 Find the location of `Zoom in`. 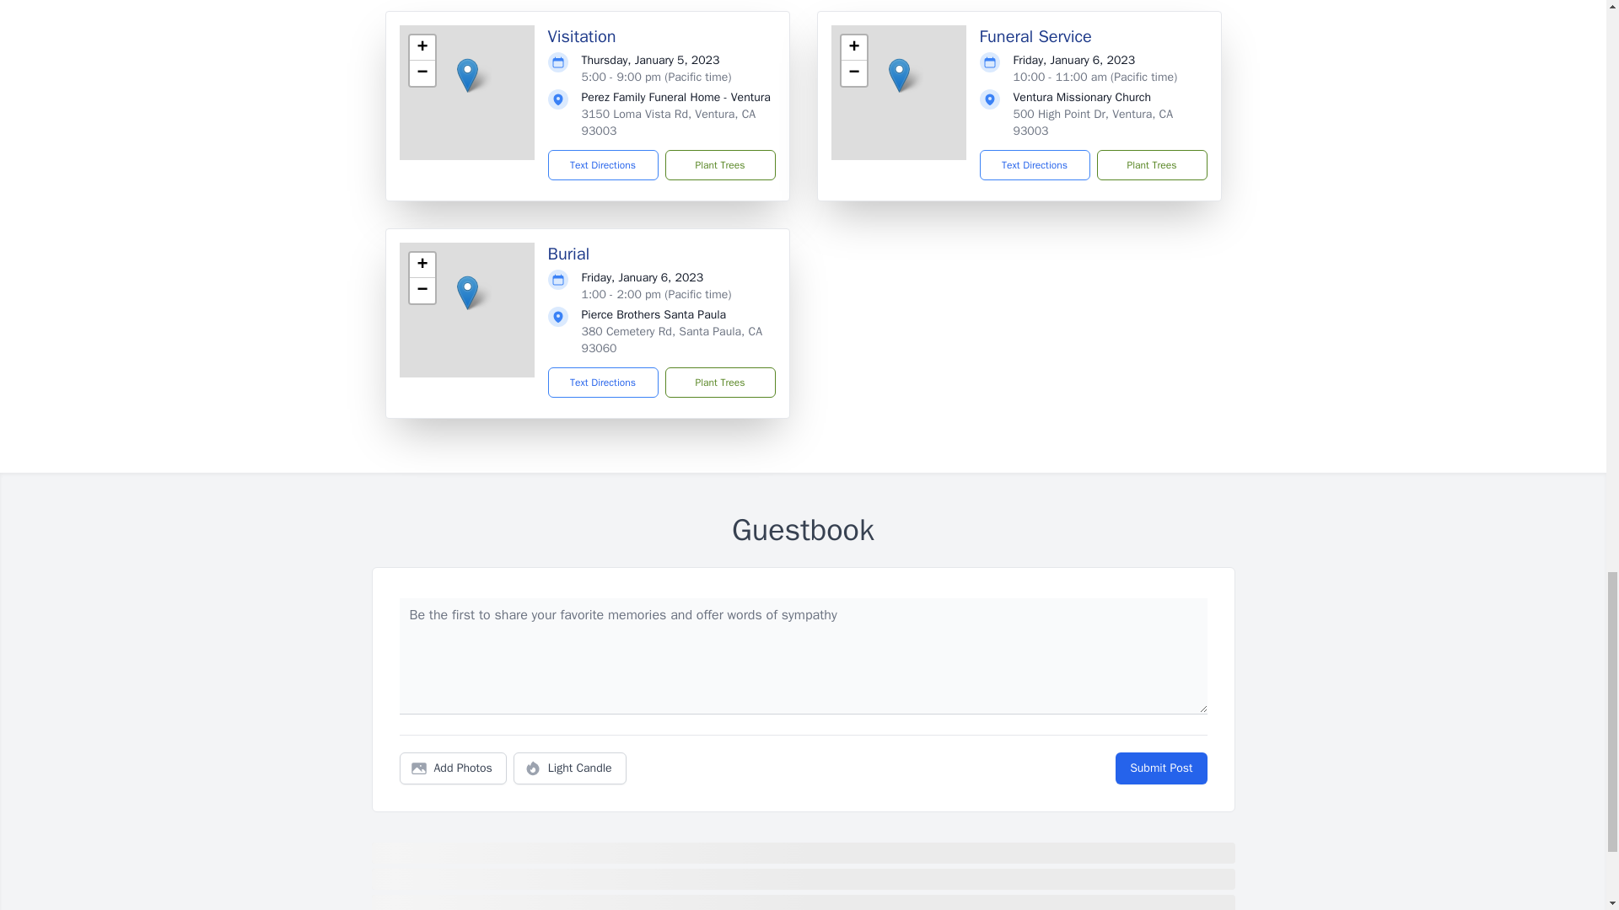

Zoom in is located at coordinates (422, 48).